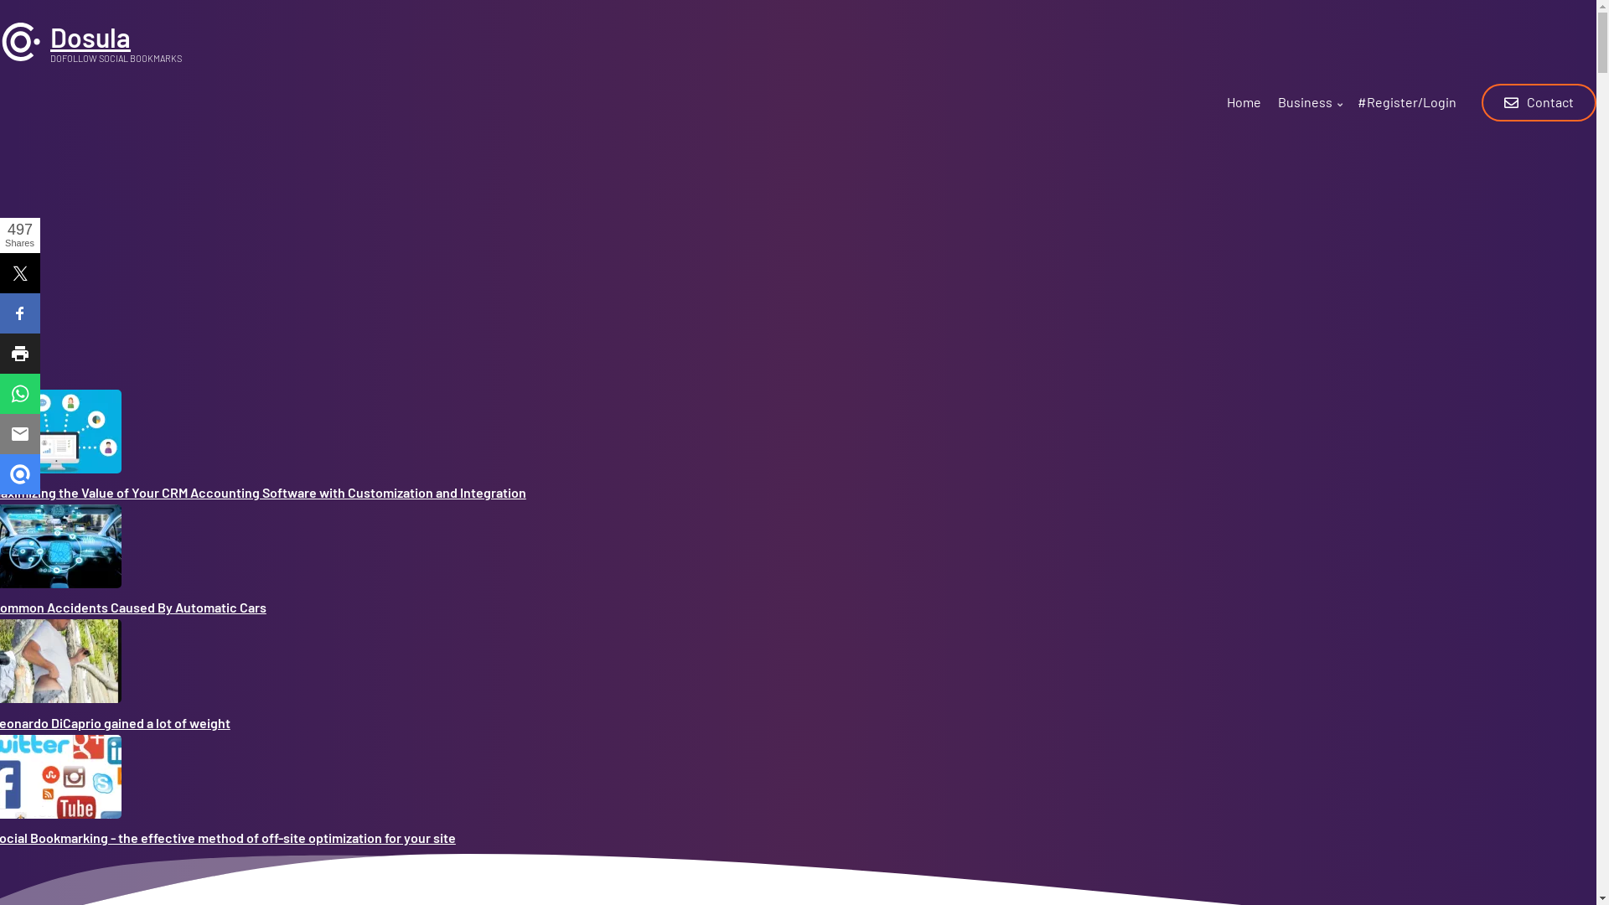  What do you see at coordinates (1244, 106) in the screenshot?
I see `Home` at bounding box center [1244, 106].